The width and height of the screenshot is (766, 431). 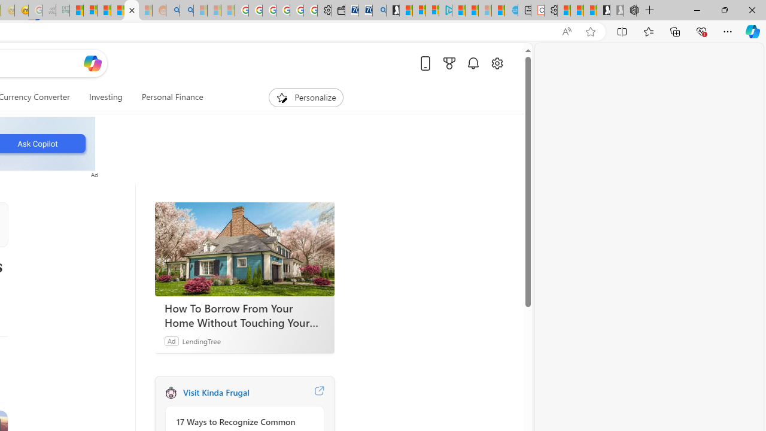 What do you see at coordinates (419, 11) in the screenshot?
I see `Microsoft account | Privacy - Sleeping` at bounding box center [419, 11].